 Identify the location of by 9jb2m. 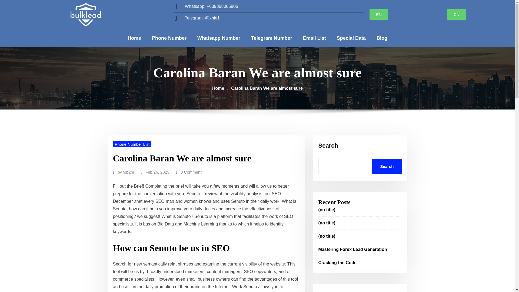
(126, 172).